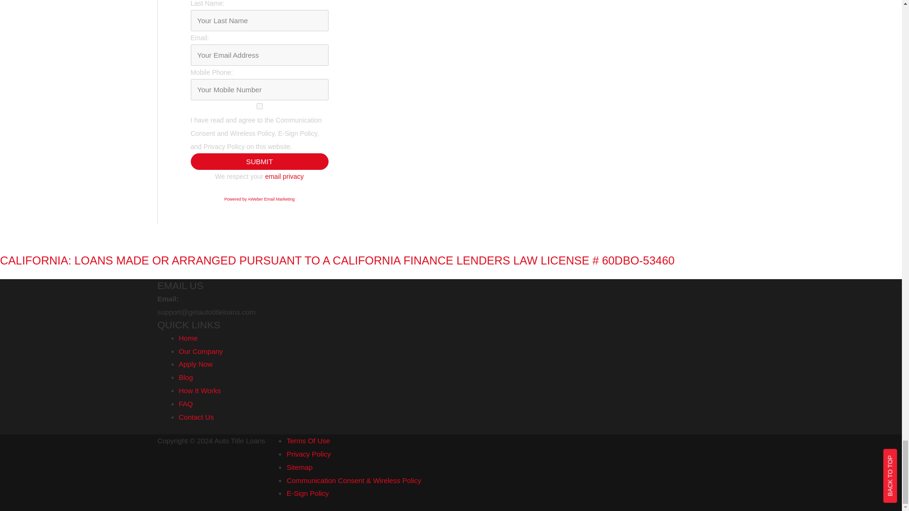 The image size is (909, 511). Describe the element at coordinates (259, 55) in the screenshot. I see `Your Email Address` at that location.